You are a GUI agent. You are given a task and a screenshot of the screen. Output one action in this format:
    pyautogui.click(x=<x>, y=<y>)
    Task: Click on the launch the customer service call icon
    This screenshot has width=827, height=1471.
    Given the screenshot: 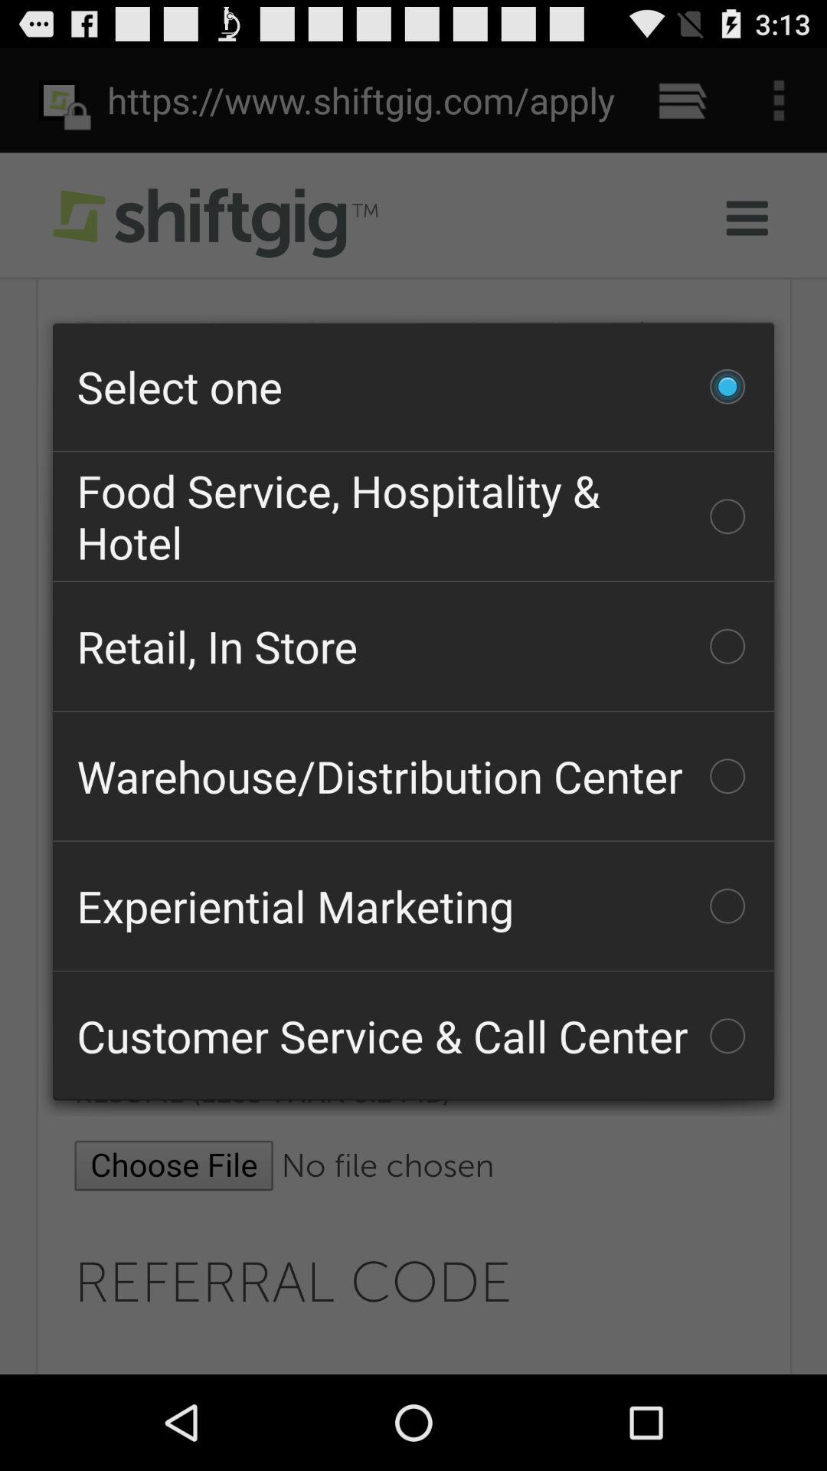 What is the action you would take?
    pyautogui.click(x=413, y=1036)
    